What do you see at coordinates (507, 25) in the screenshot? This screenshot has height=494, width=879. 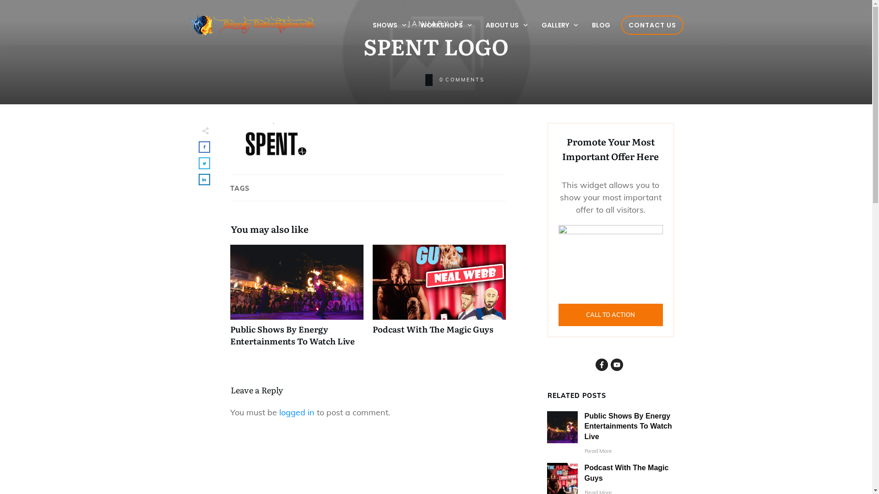 I see `ABOUT US` at bounding box center [507, 25].